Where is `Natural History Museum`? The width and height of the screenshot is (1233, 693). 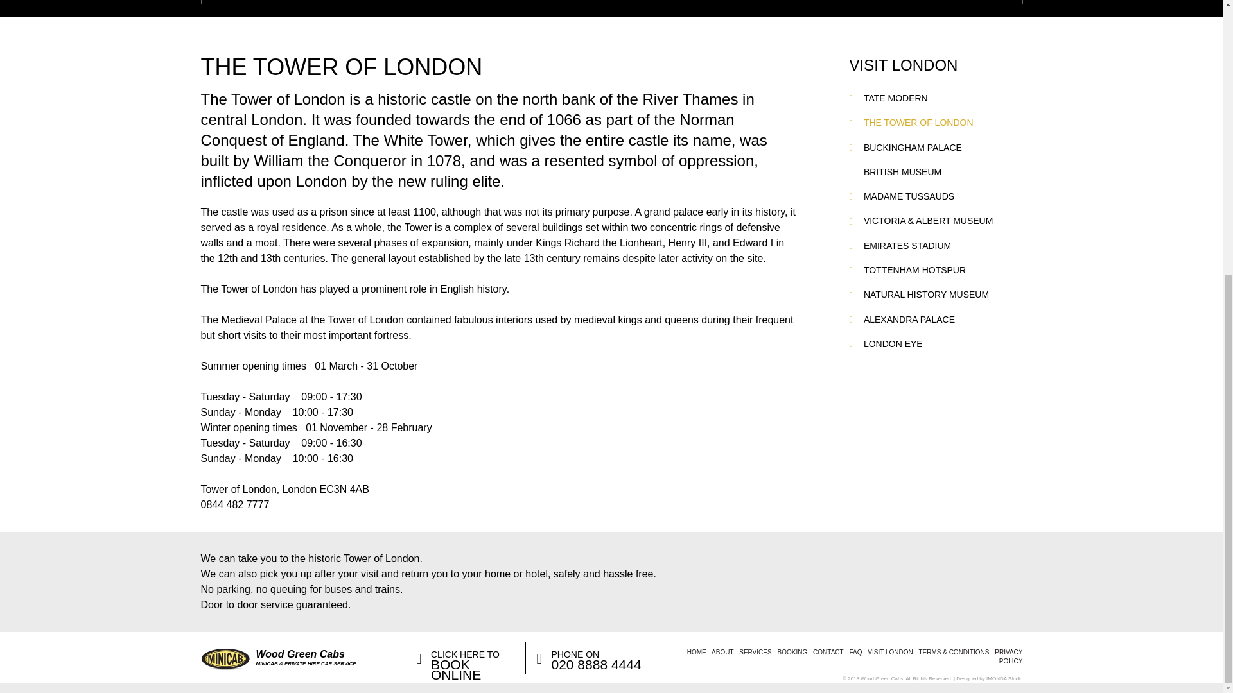
Natural History Museum is located at coordinates (926, 294).